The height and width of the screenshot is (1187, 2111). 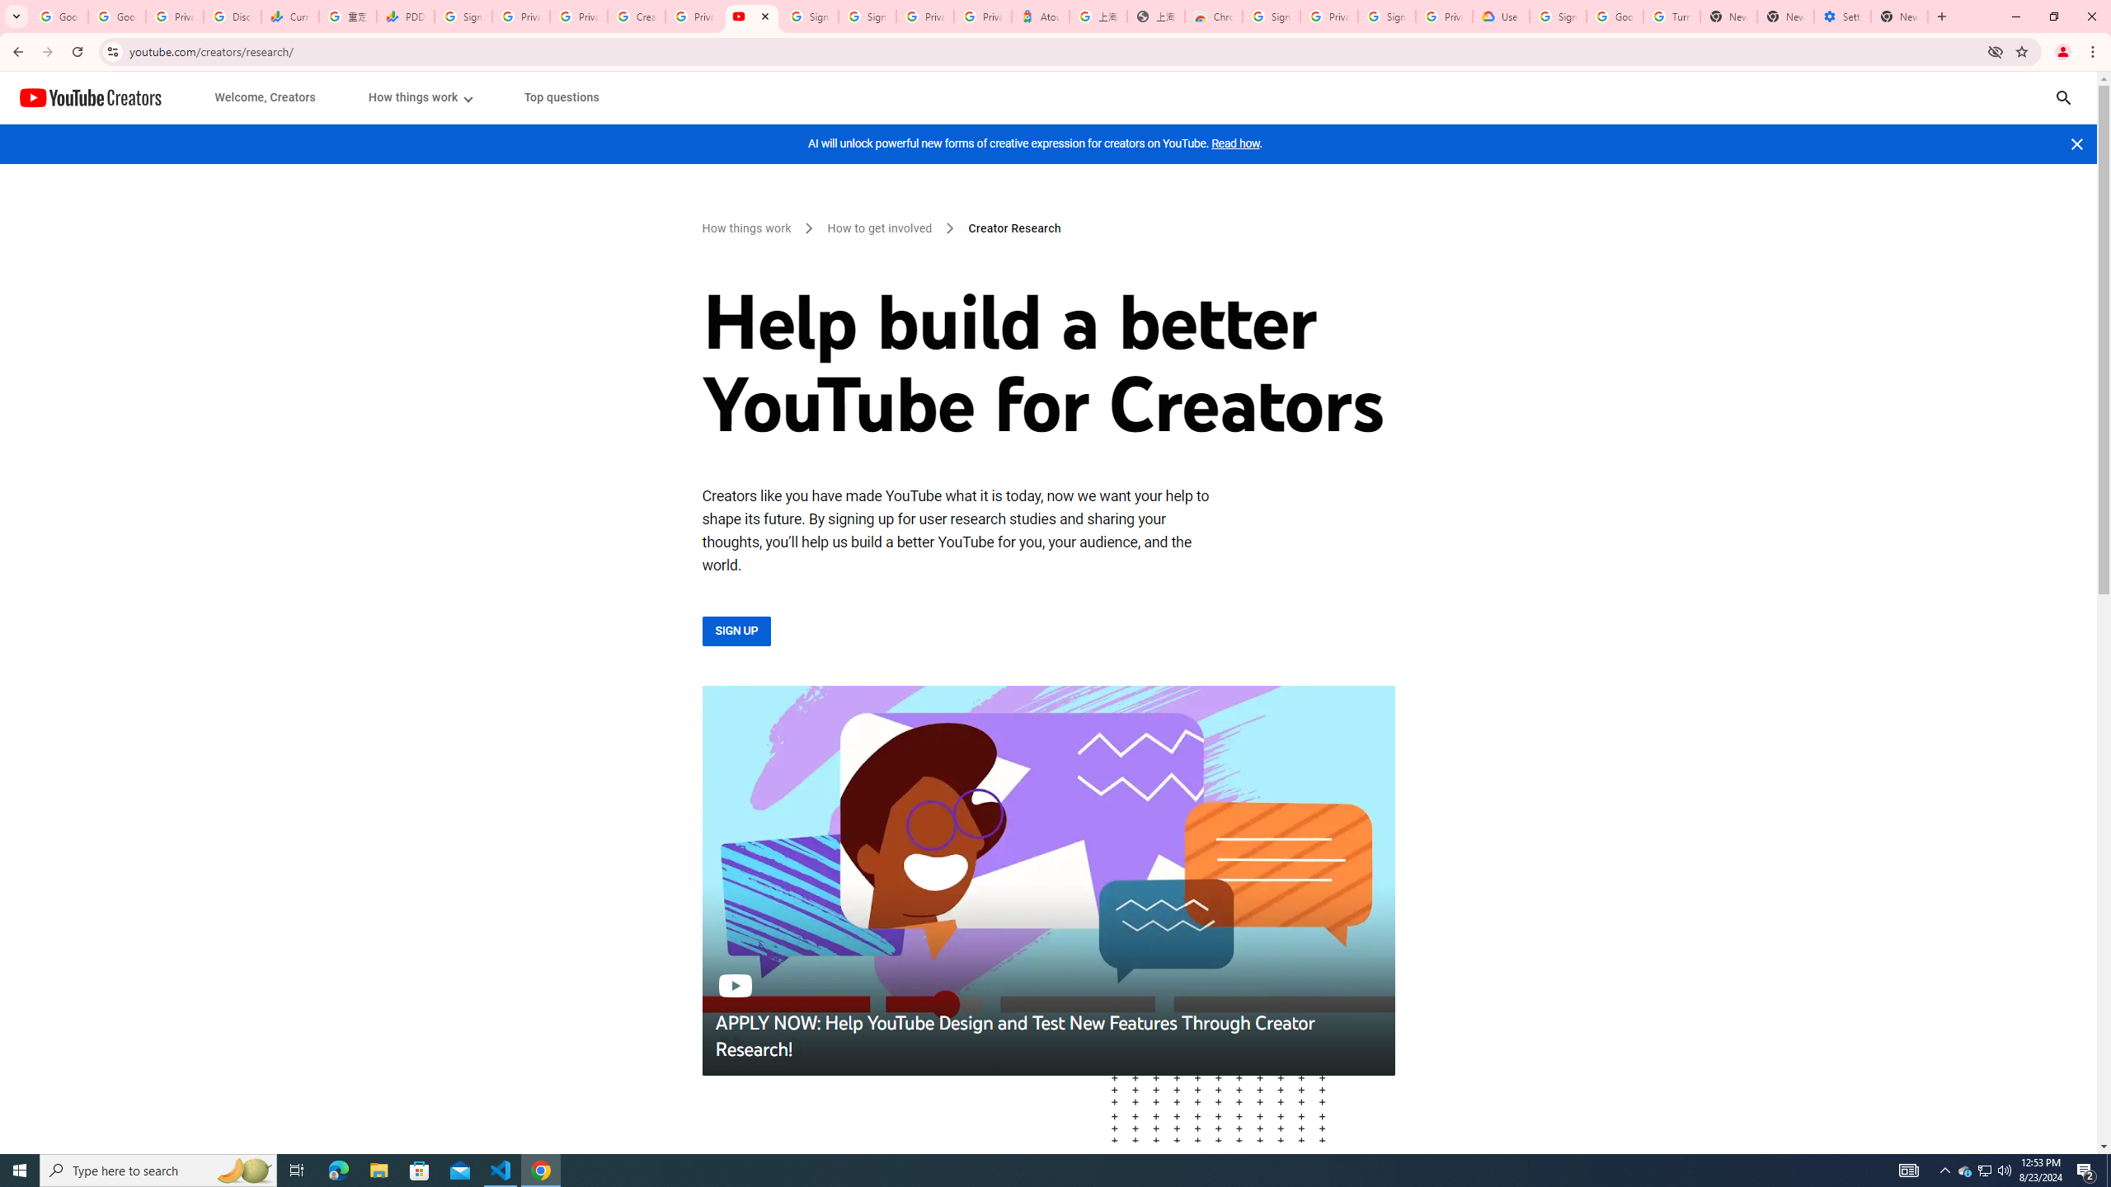 I want to click on Create your Google Account, so click(x=637, y=16).